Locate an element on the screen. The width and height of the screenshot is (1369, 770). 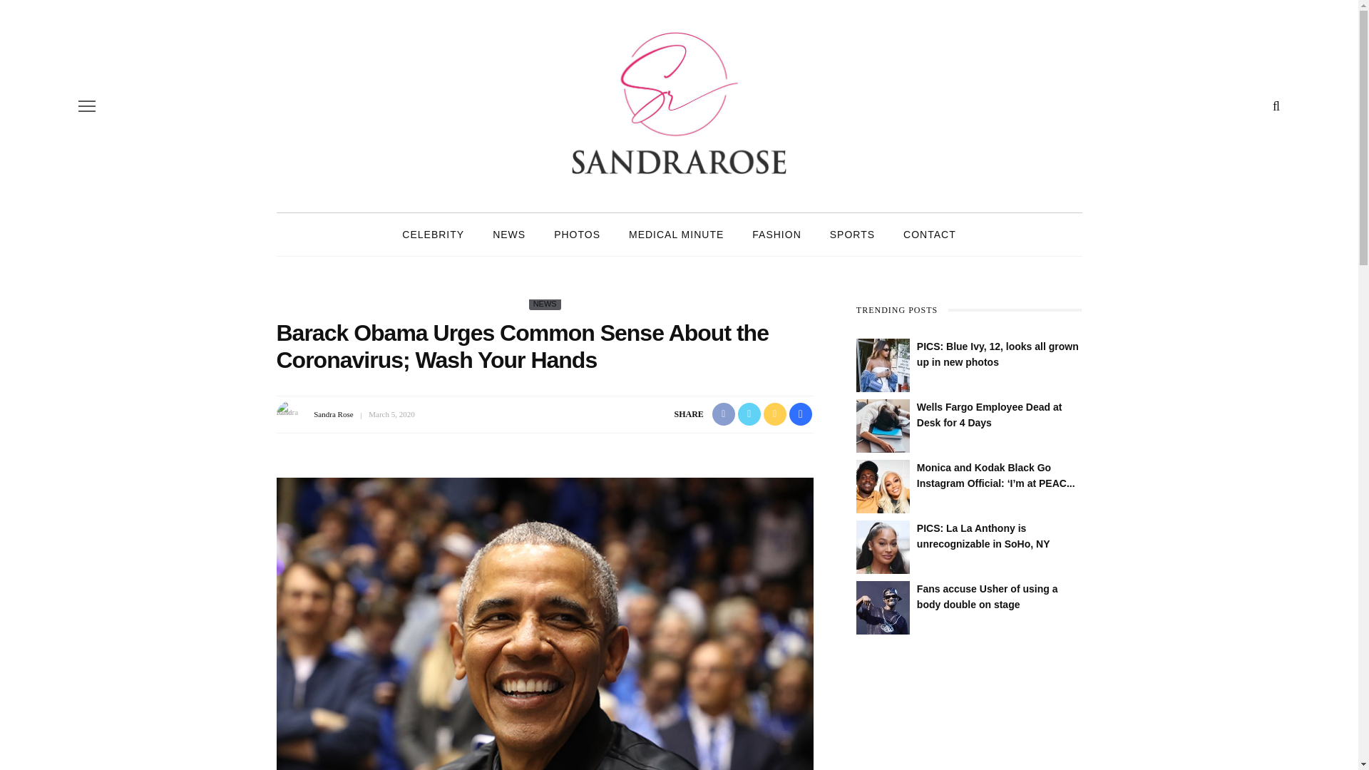
FASHION is located at coordinates (776, 234).